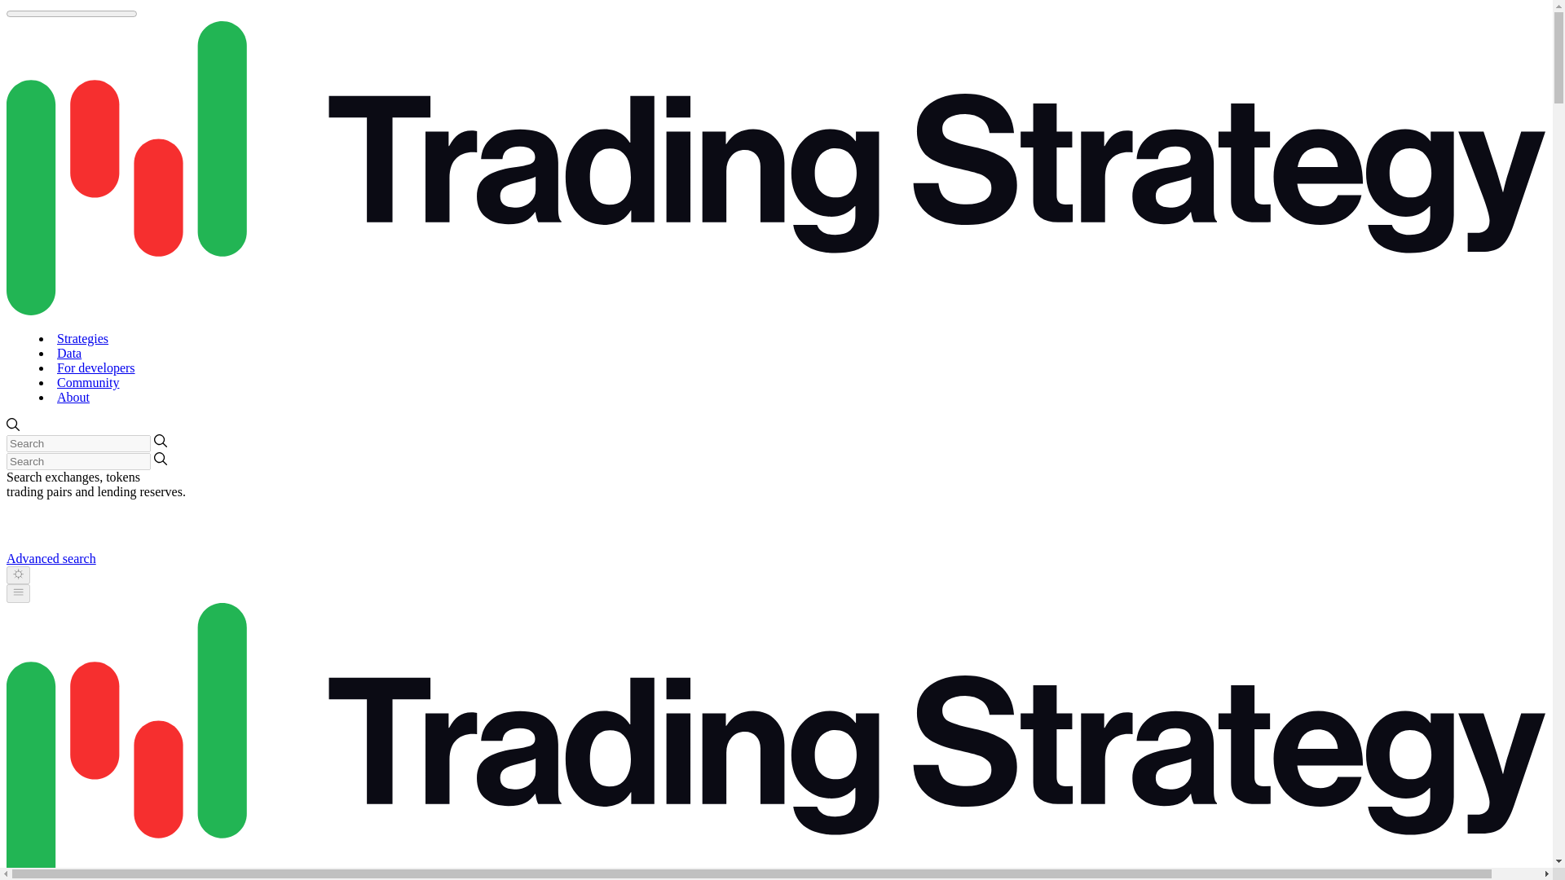 This screenshot has height=880, width=1565. I want to click on Select color mode, so click(18, 575).